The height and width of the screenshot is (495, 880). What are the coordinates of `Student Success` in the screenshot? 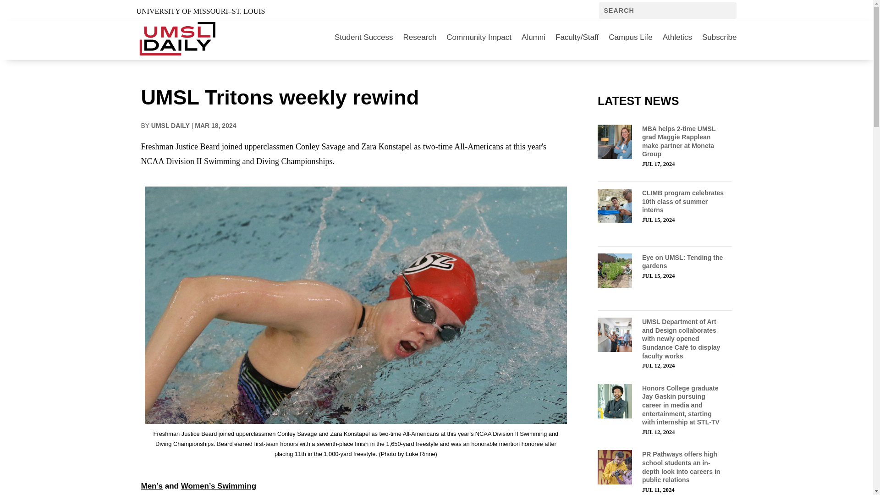 It's located at (364, 38).